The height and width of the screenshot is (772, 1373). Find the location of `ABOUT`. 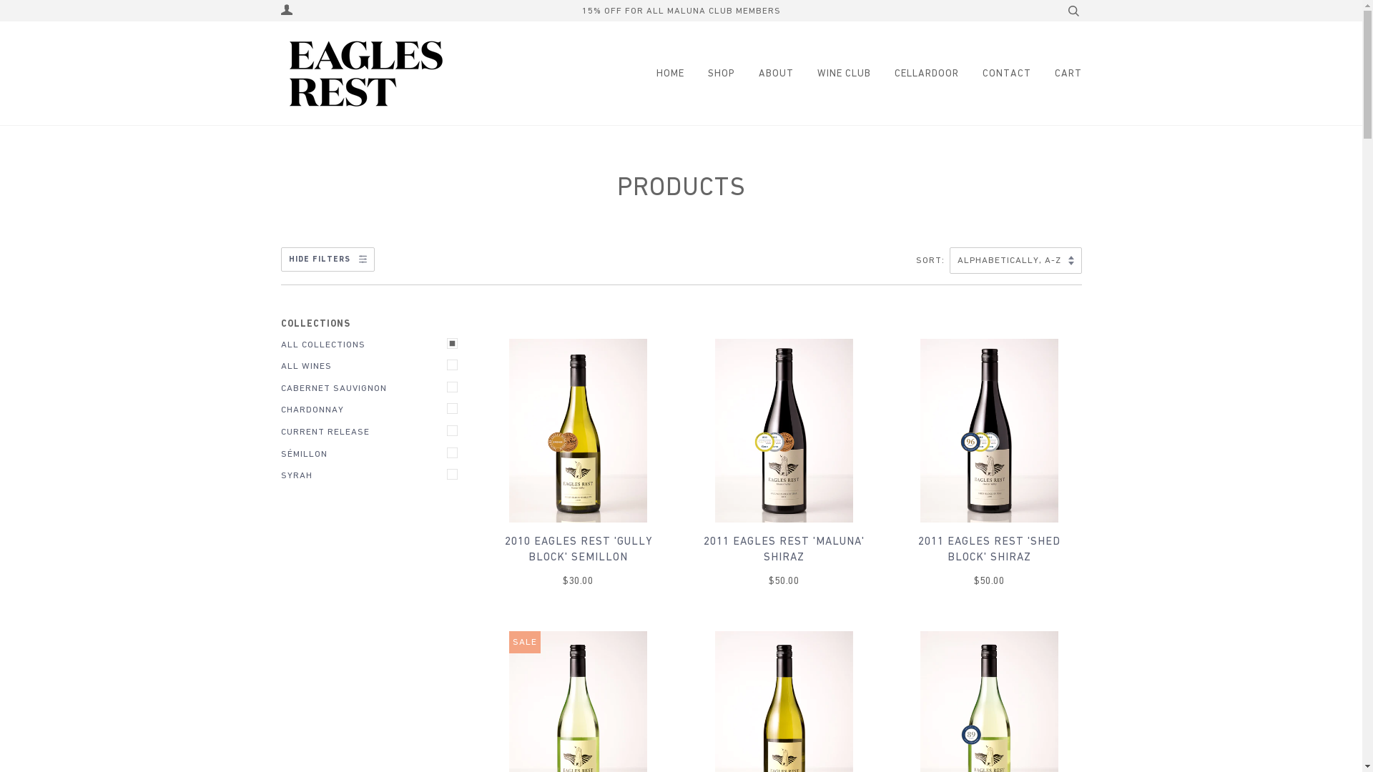

ABOUT is located at coordinates (765, 73).